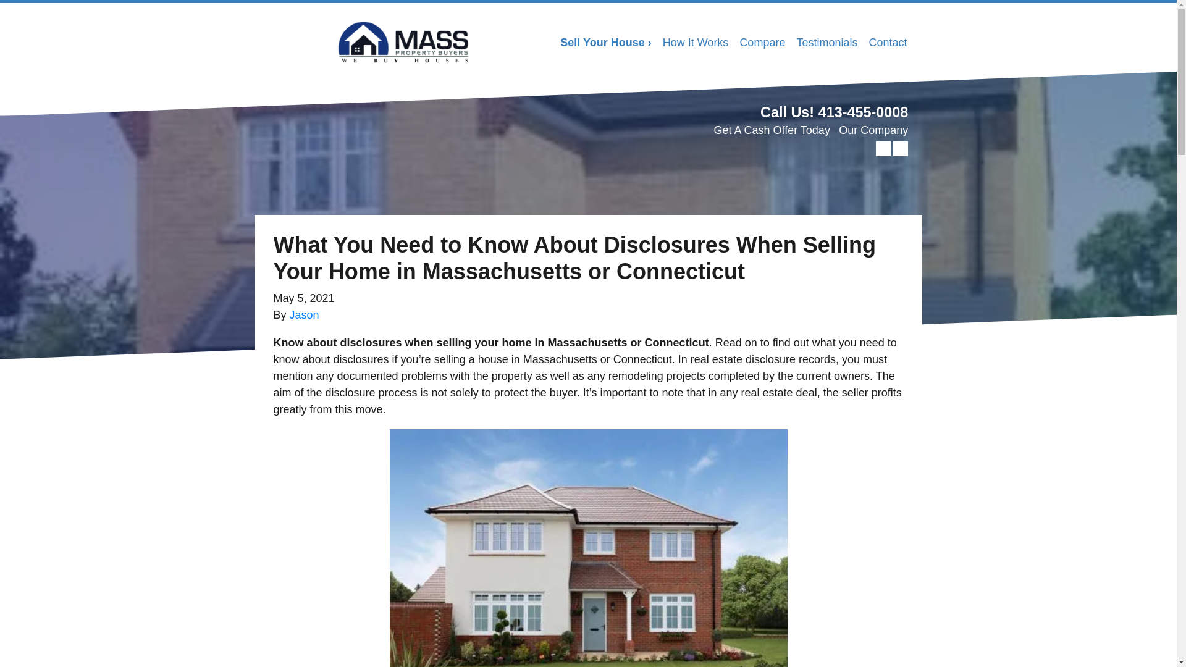  What do you see at coordinates (771, 130) in the screenshot?
I see `Get A Cash Offer Today` at bounding box center [771, 130].